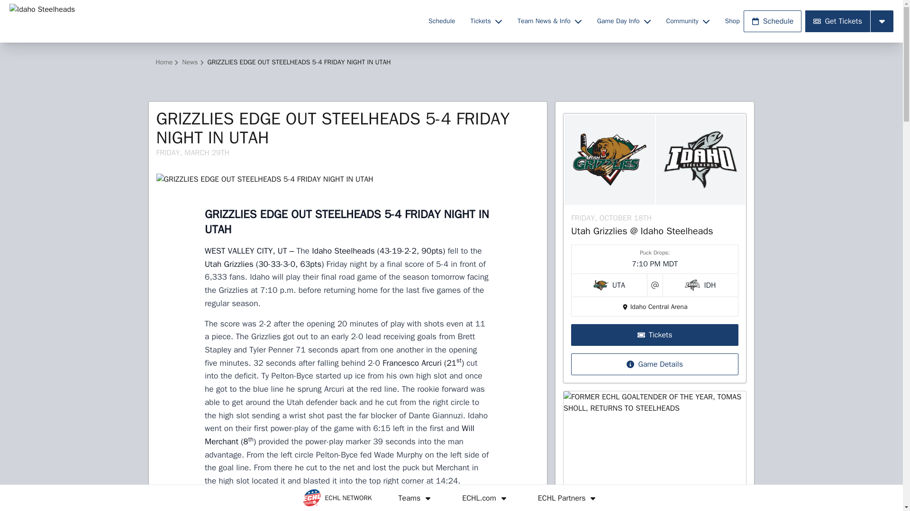  I want to click on Shop, so click(732, 21).